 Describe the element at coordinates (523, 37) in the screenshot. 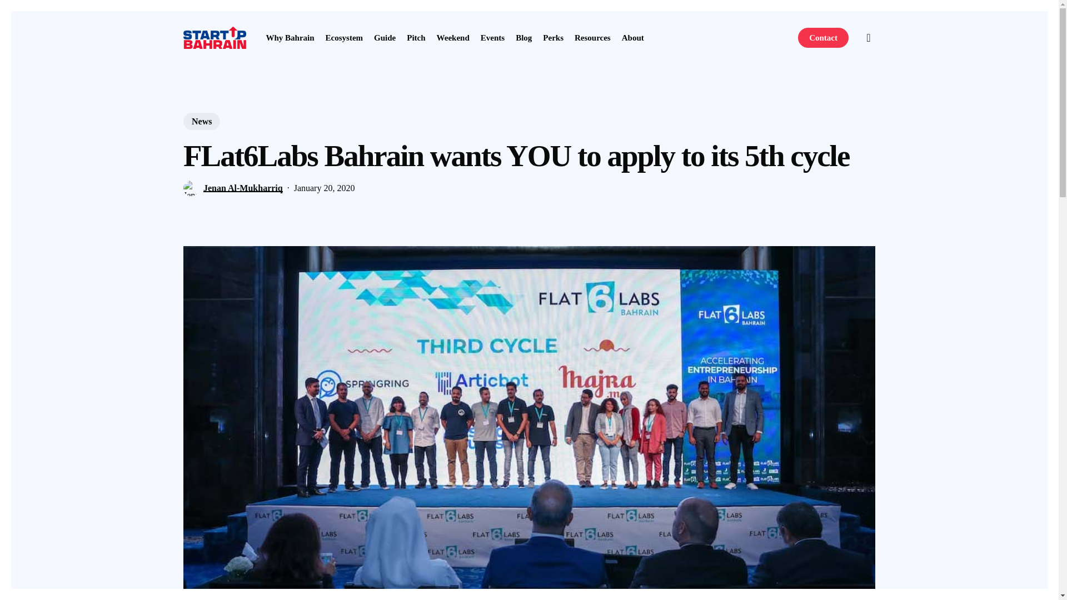

I see `Blog` at that location.